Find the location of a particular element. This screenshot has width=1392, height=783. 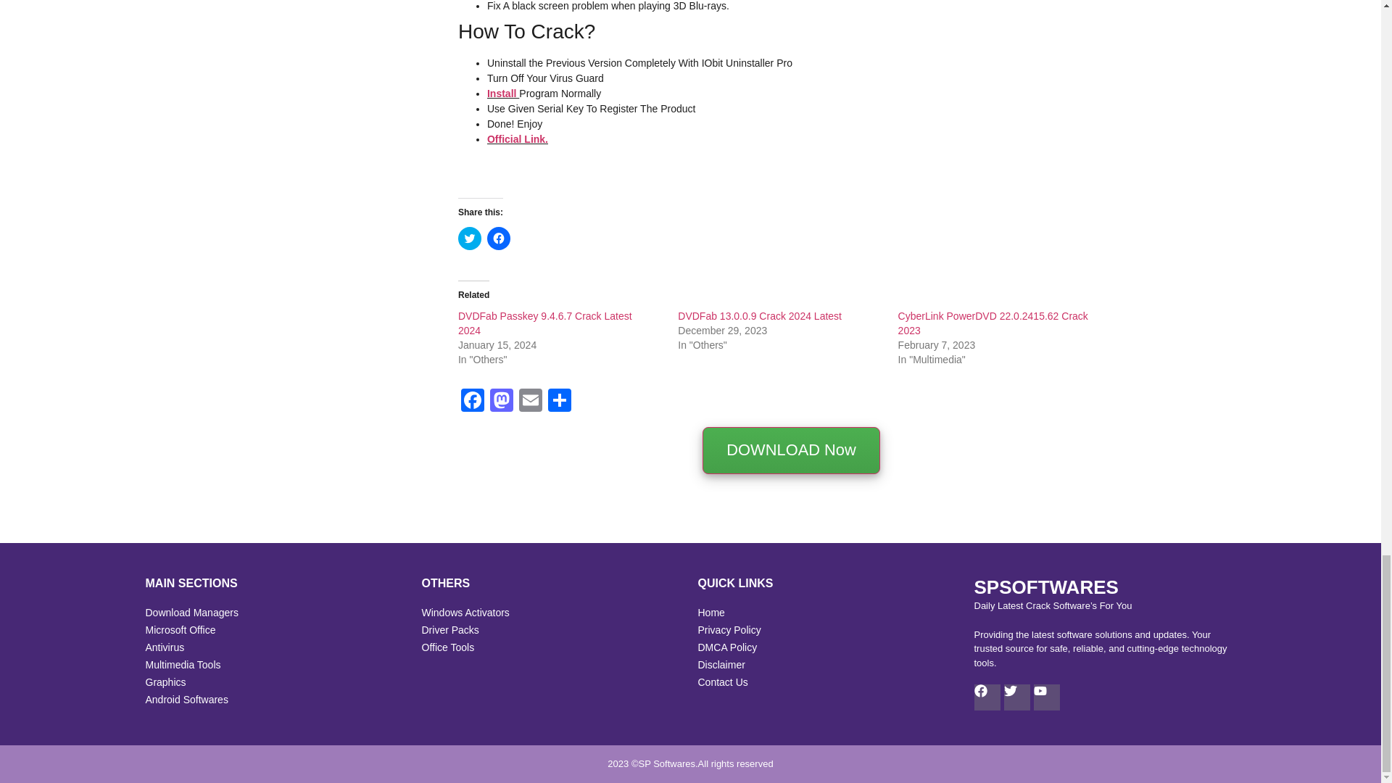

Click to share on Facebook is located at coordinates (499, 238).